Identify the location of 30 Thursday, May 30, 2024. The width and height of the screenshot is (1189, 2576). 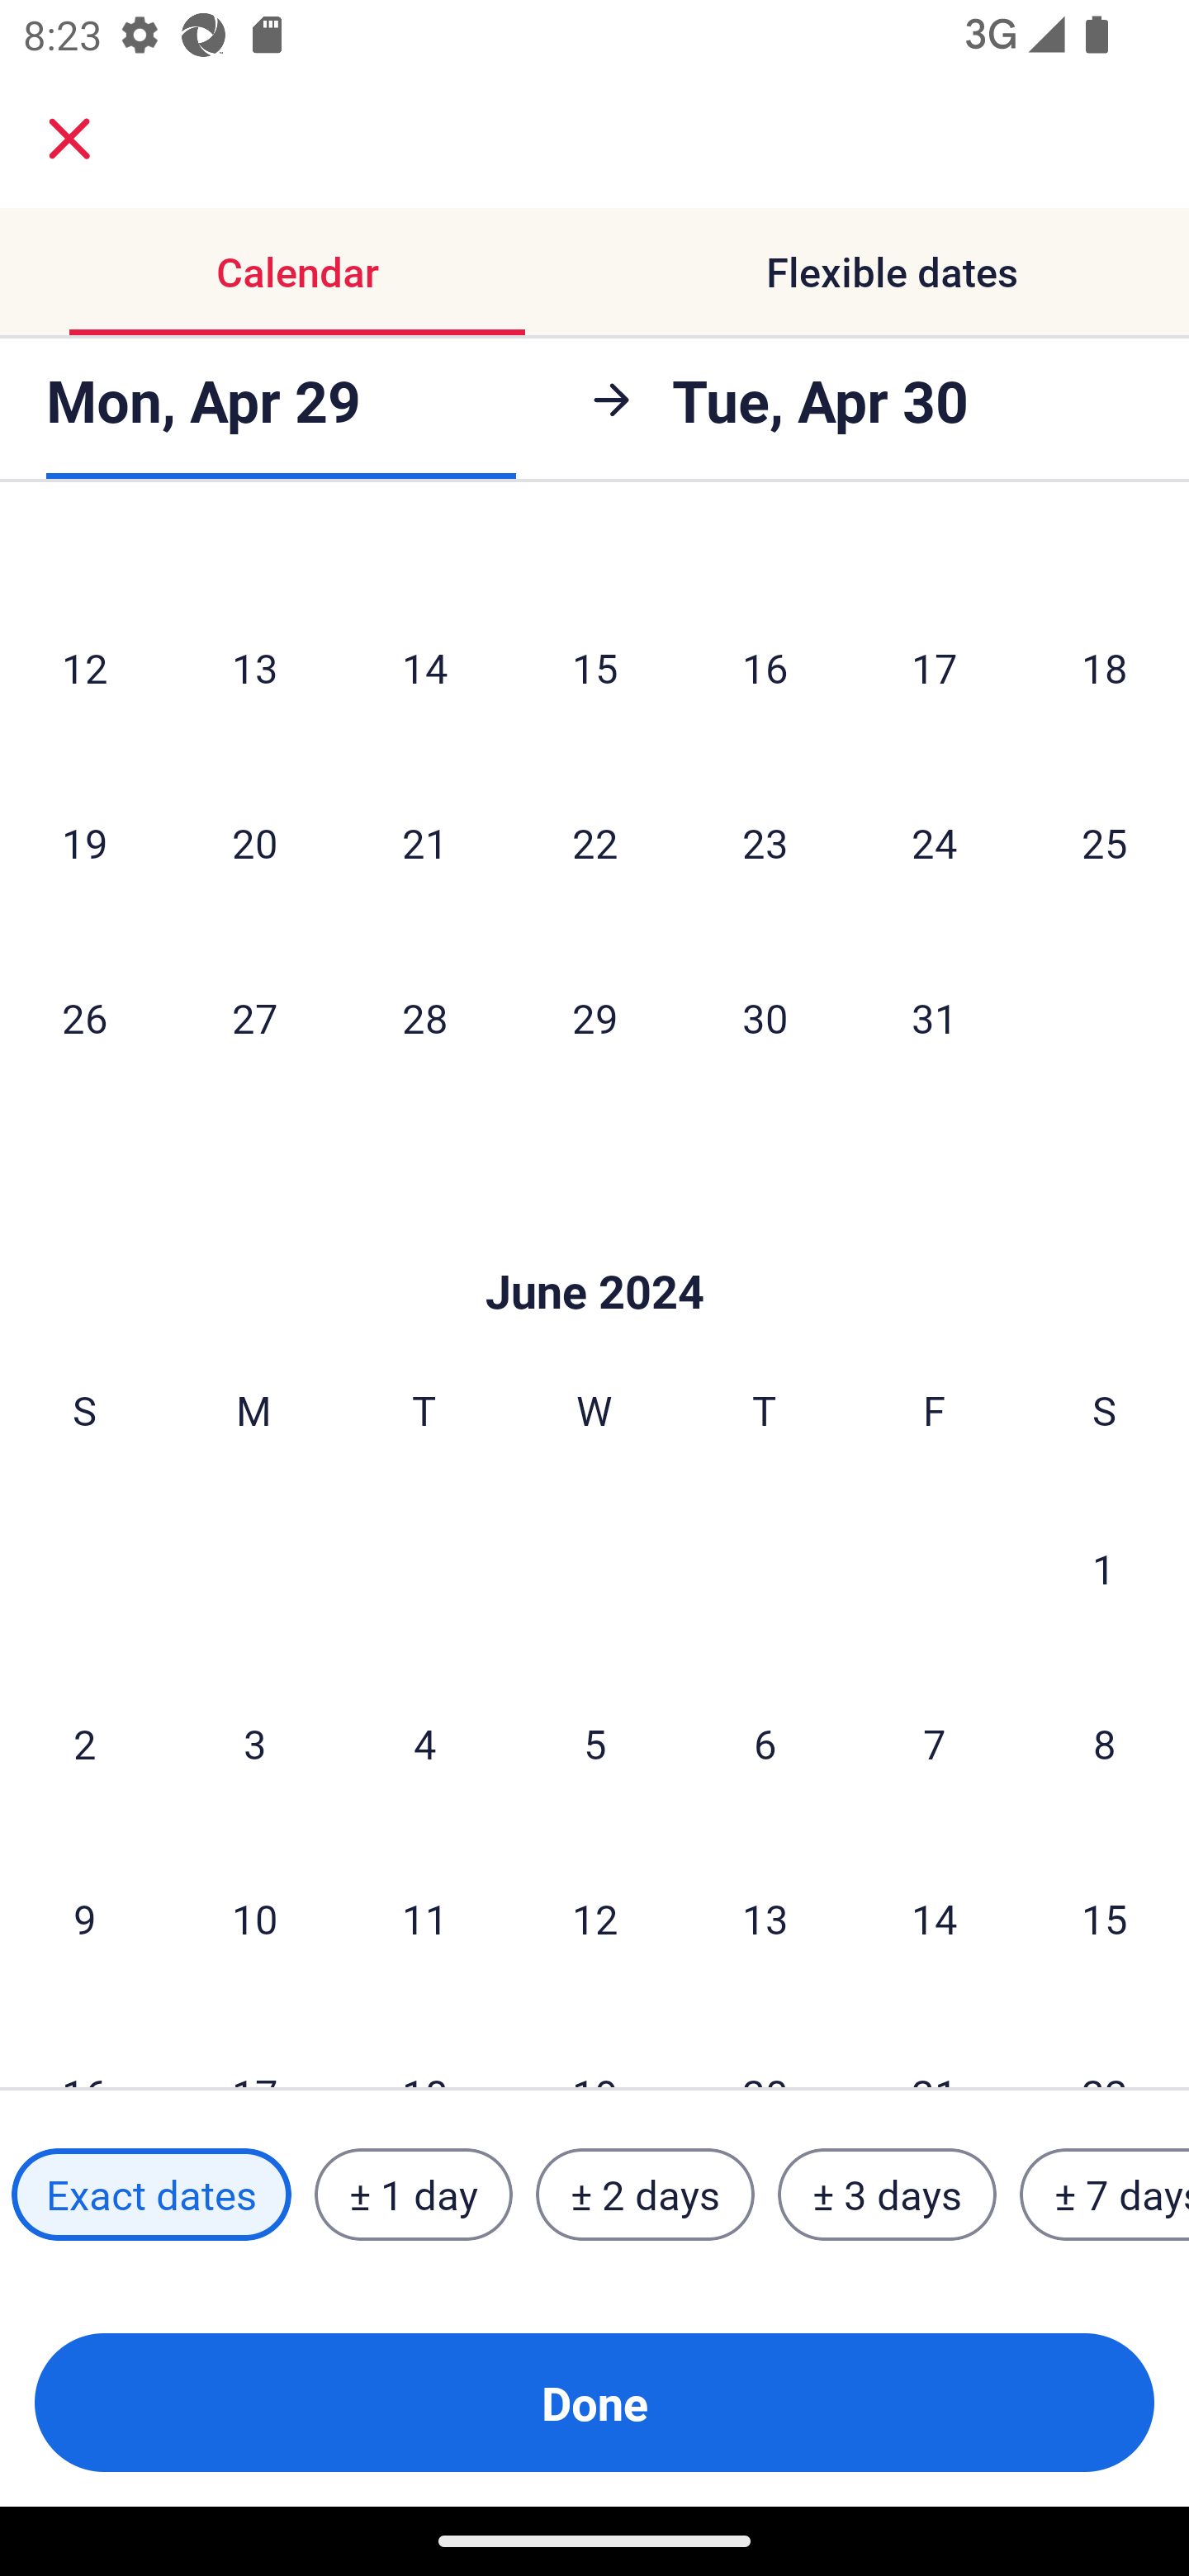
(765, 1017).